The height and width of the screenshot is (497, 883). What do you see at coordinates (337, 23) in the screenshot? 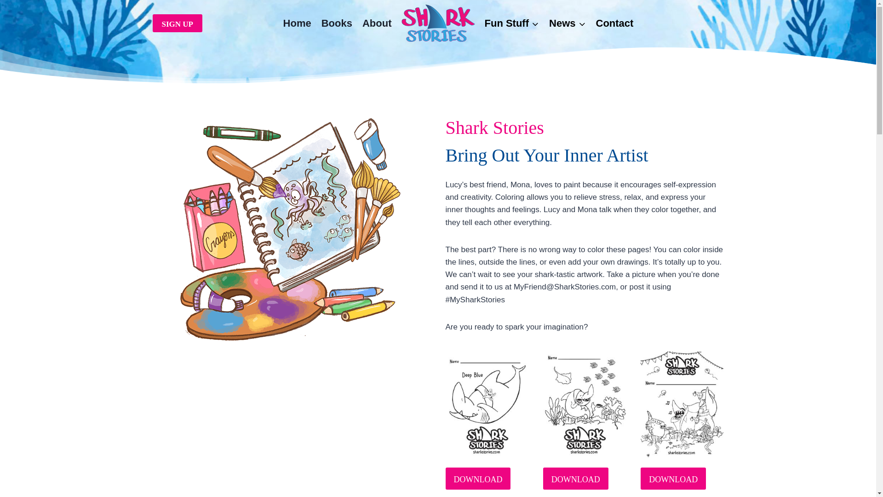
I see `Books` at bounding box center [337, 23].